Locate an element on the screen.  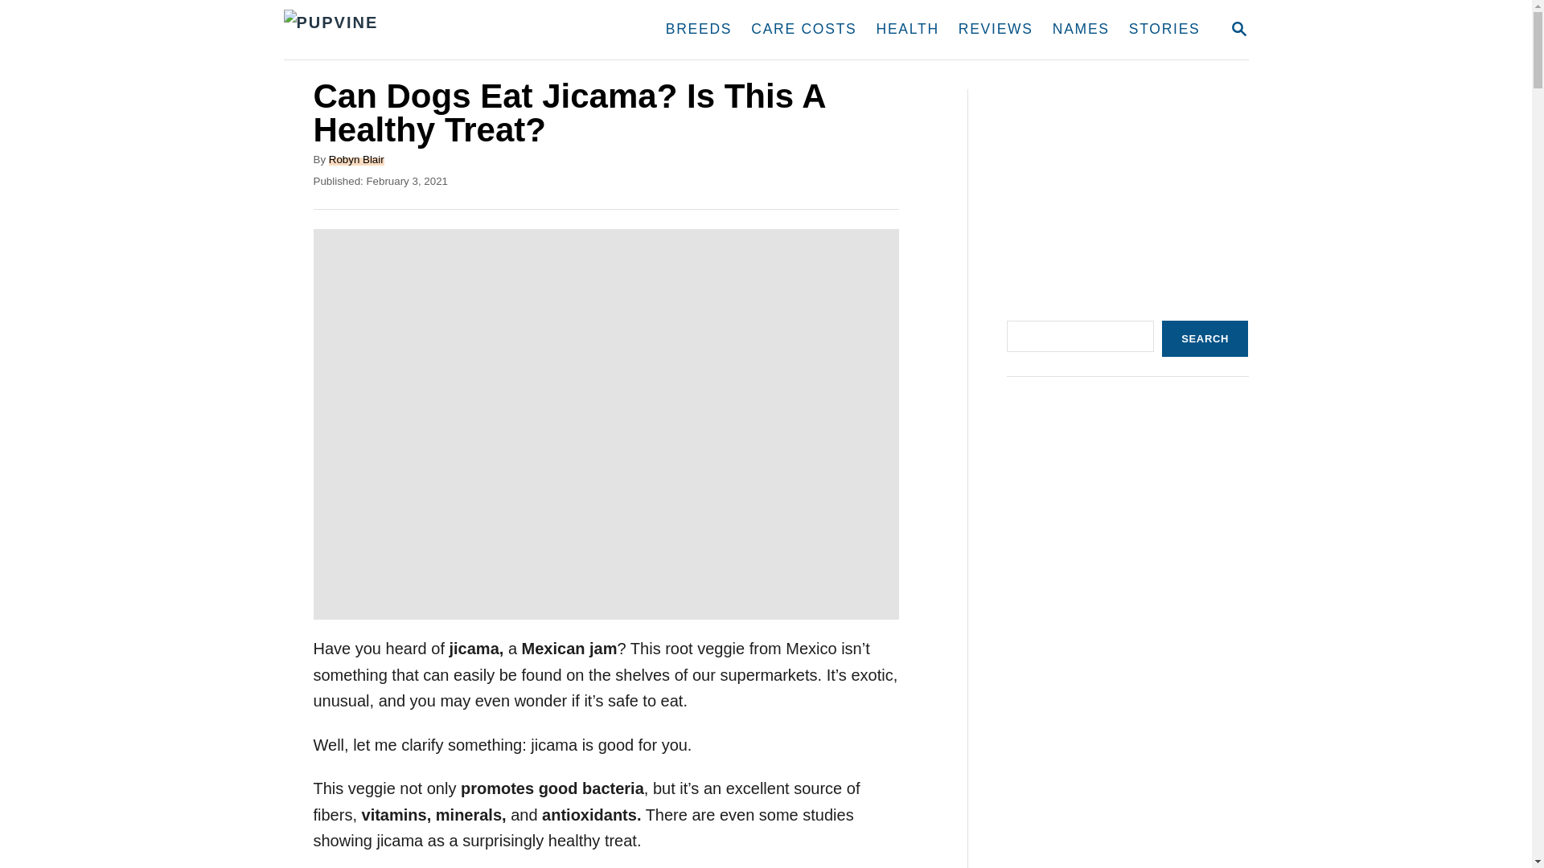
MAGNIFYING GLASS is located at coordinates (1238, 28).